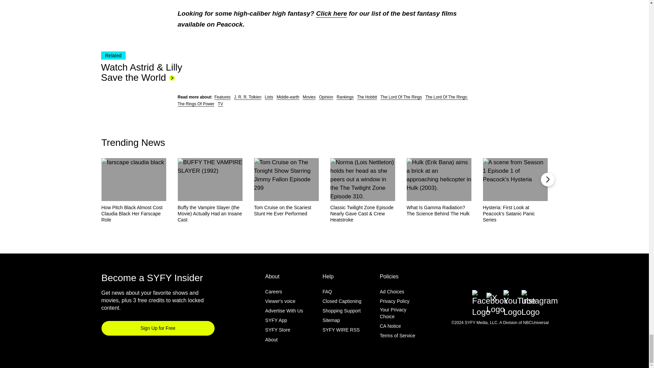 Image resolution: width=654 pixels, height=368 pixels. Describe the element at coordinates (288, 97) in the screenshot. I see `Middle-earth` at that location.